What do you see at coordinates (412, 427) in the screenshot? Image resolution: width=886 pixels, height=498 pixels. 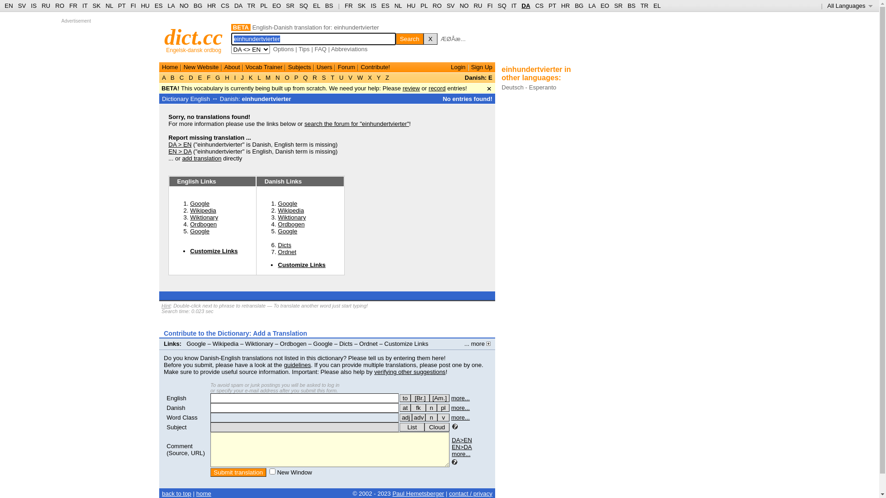 I see `List` at bounding box center [412, 427].